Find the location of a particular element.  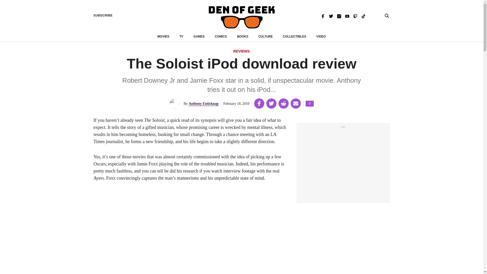

SUBSCRIBE is located at coordinates (103, 15).